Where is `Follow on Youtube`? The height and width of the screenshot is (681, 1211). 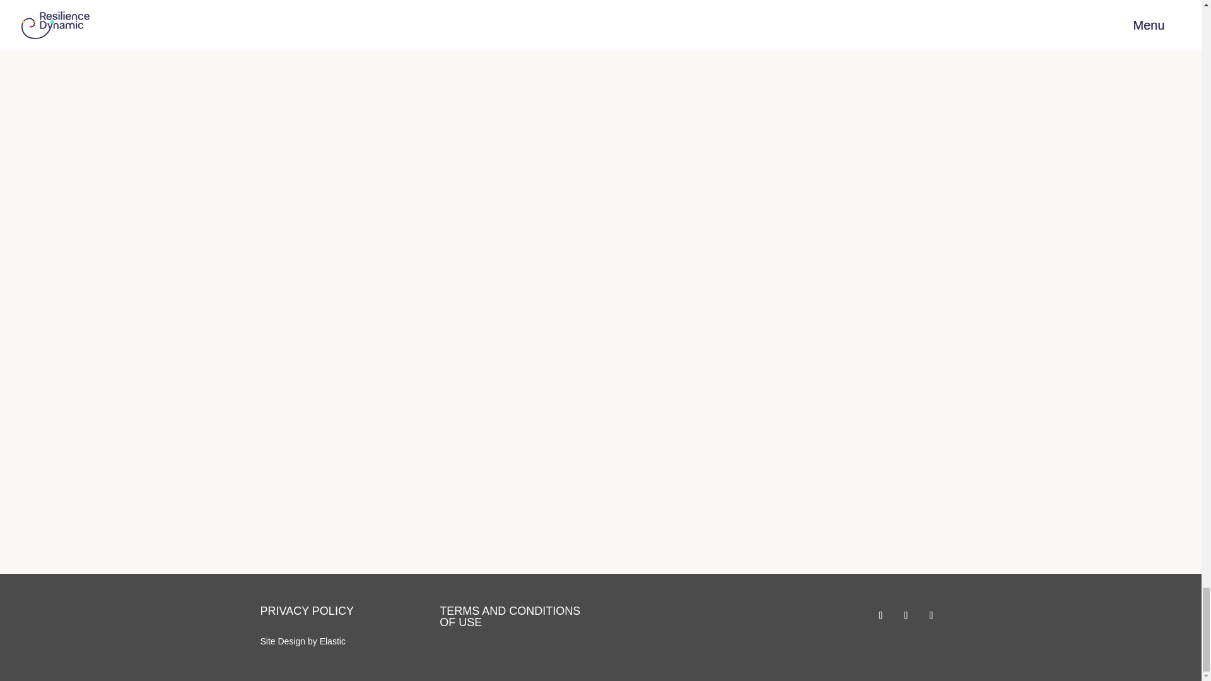
Follow on Youtube is located at coordinates (930, 615).